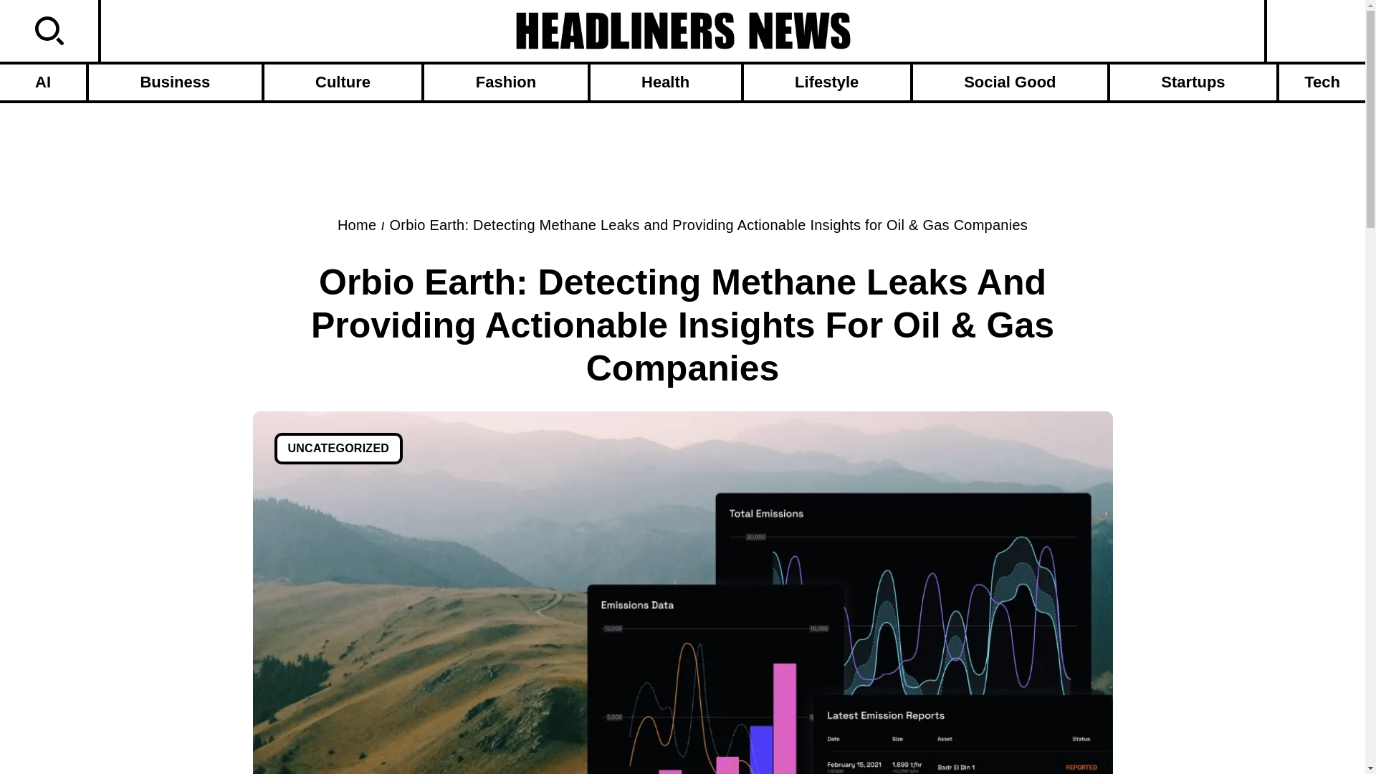  What do you see at coordinates (343, 82) in the screenshot?
I see `Culture` at bounding box center [343, 82].